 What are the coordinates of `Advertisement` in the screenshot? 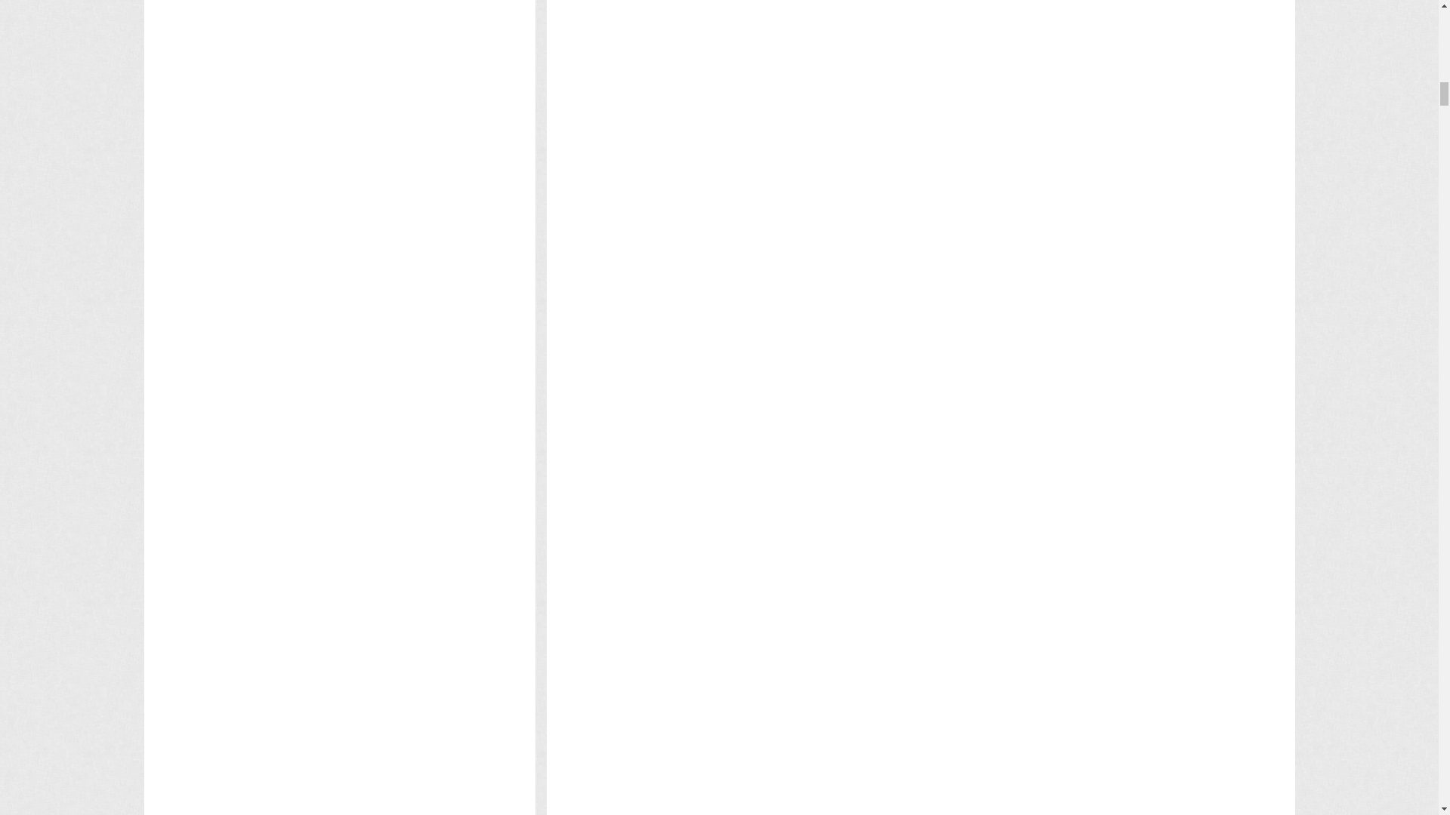 It's located at (844, 496).